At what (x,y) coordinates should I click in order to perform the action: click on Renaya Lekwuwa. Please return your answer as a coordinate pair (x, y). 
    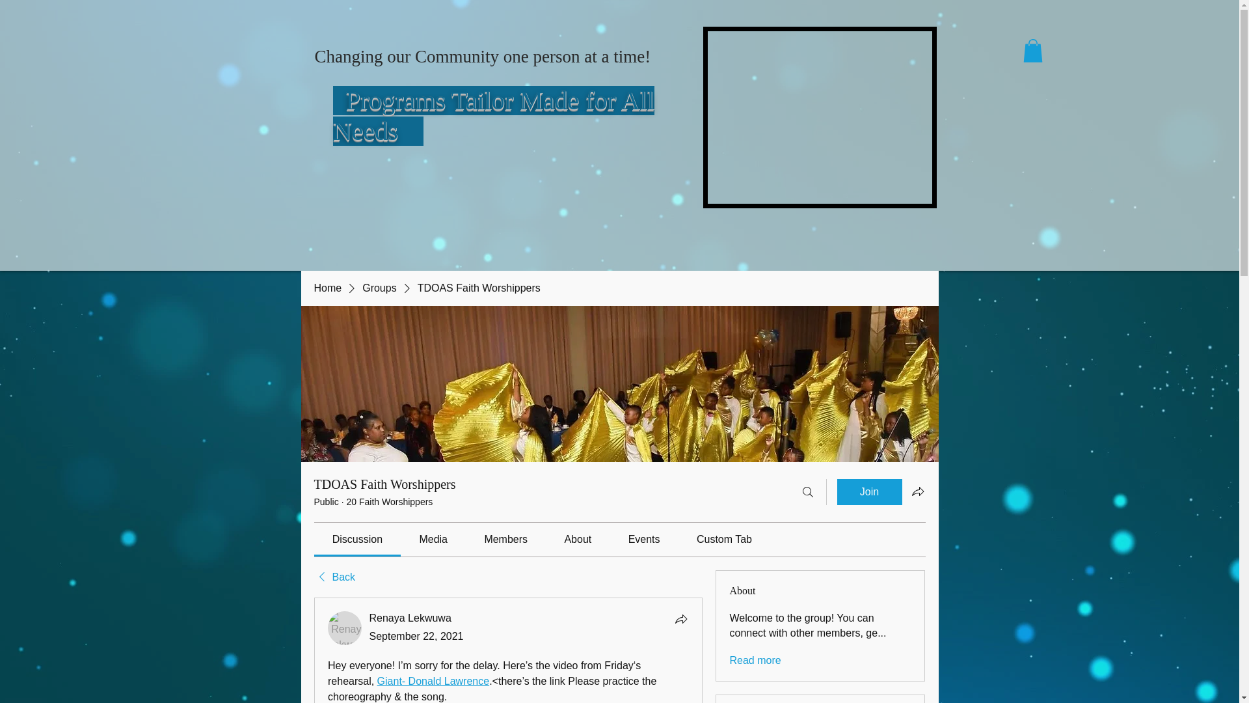
    Looking at the image, I should click on (345, 627).